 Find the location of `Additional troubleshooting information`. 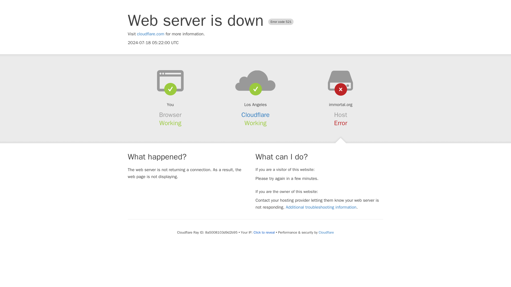

Additional troubleshooting information is located at coordinates (321, 207).